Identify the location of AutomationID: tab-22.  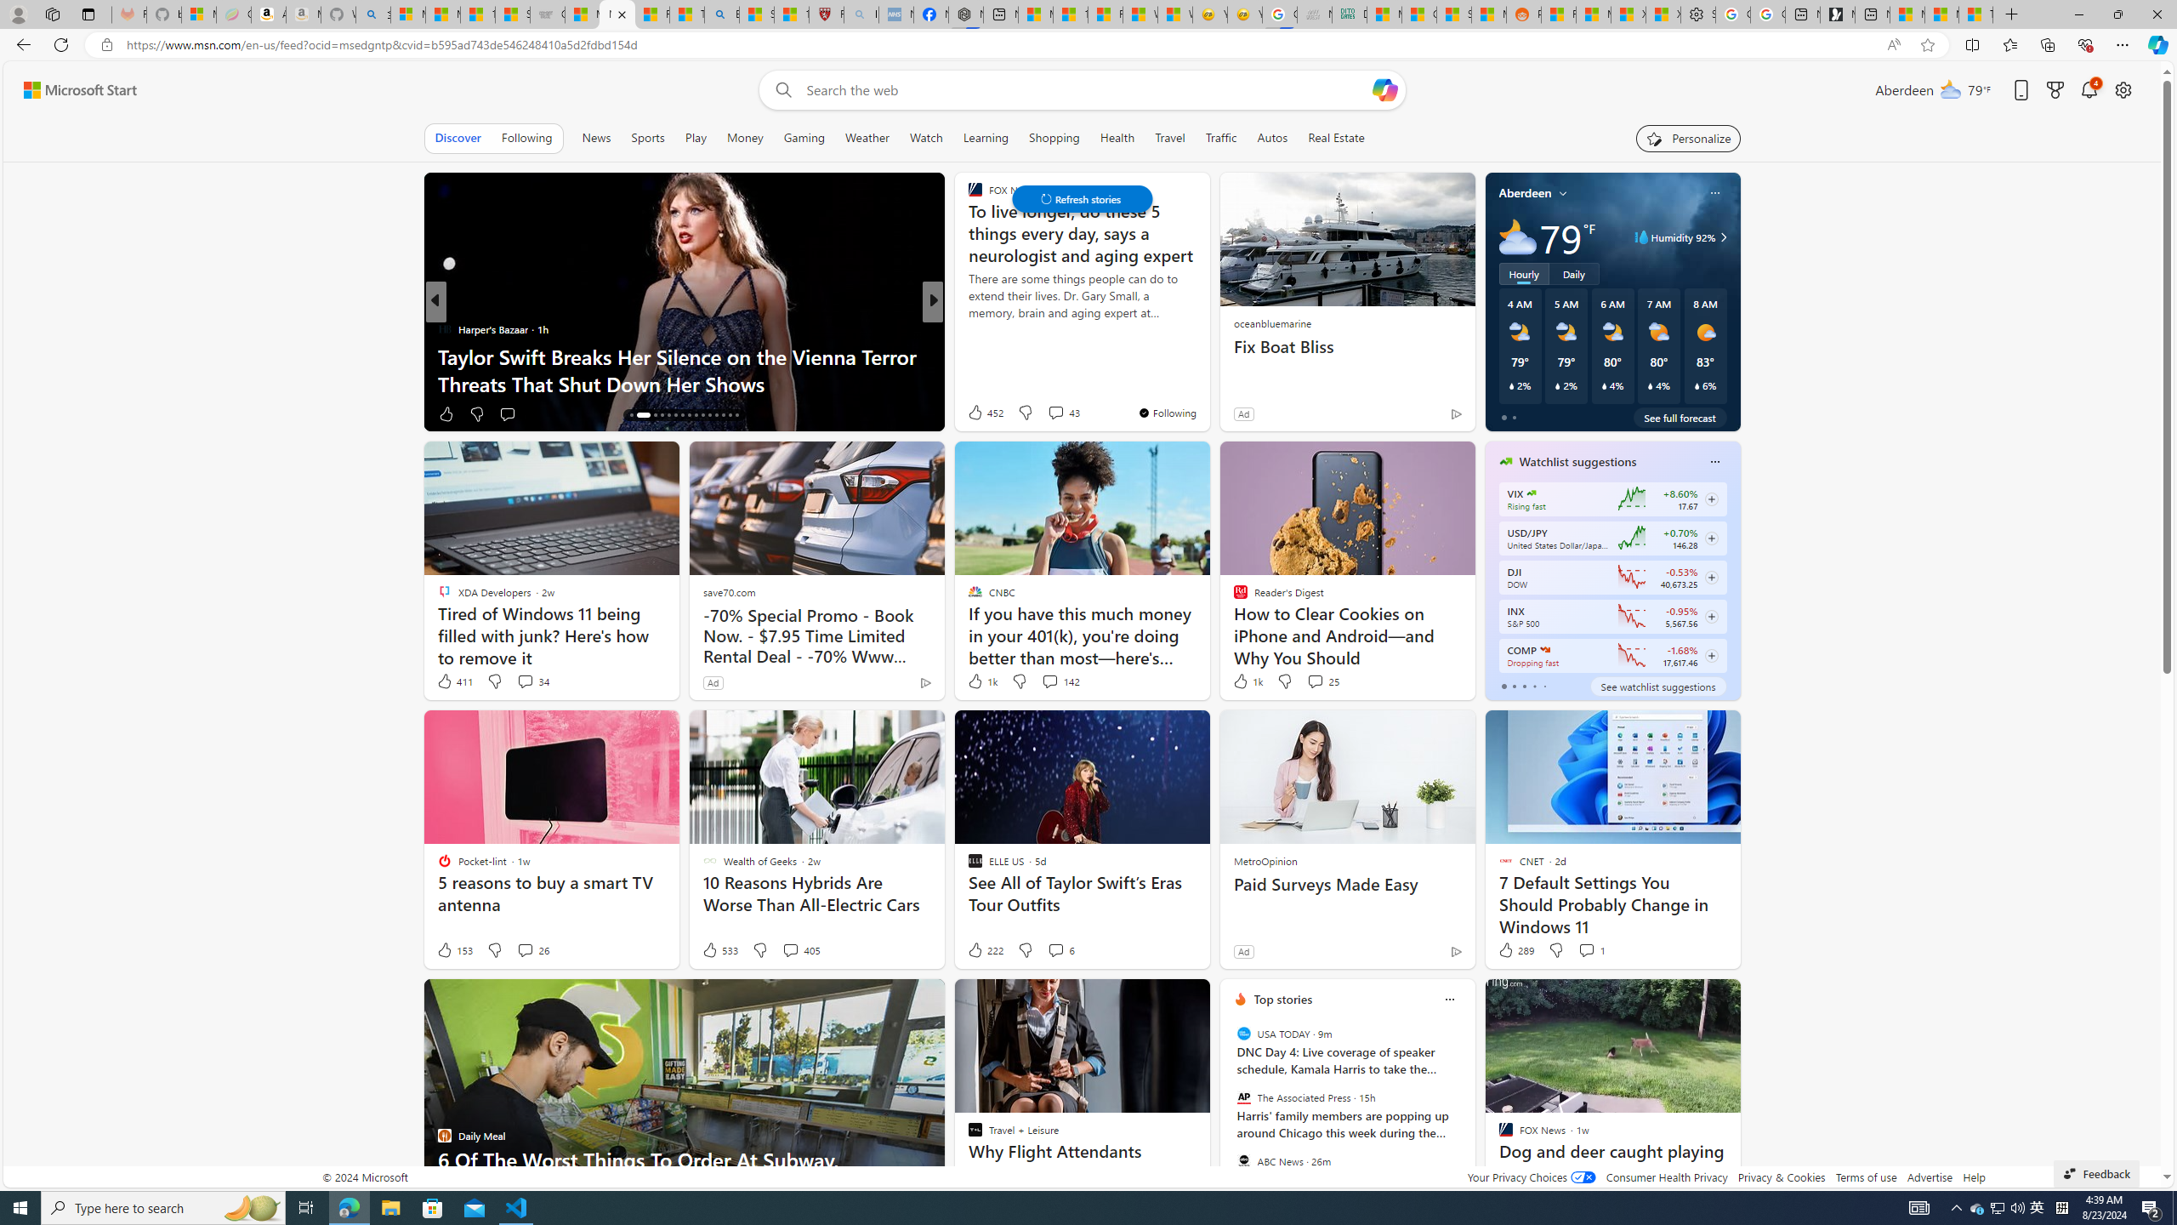
(682, 415).